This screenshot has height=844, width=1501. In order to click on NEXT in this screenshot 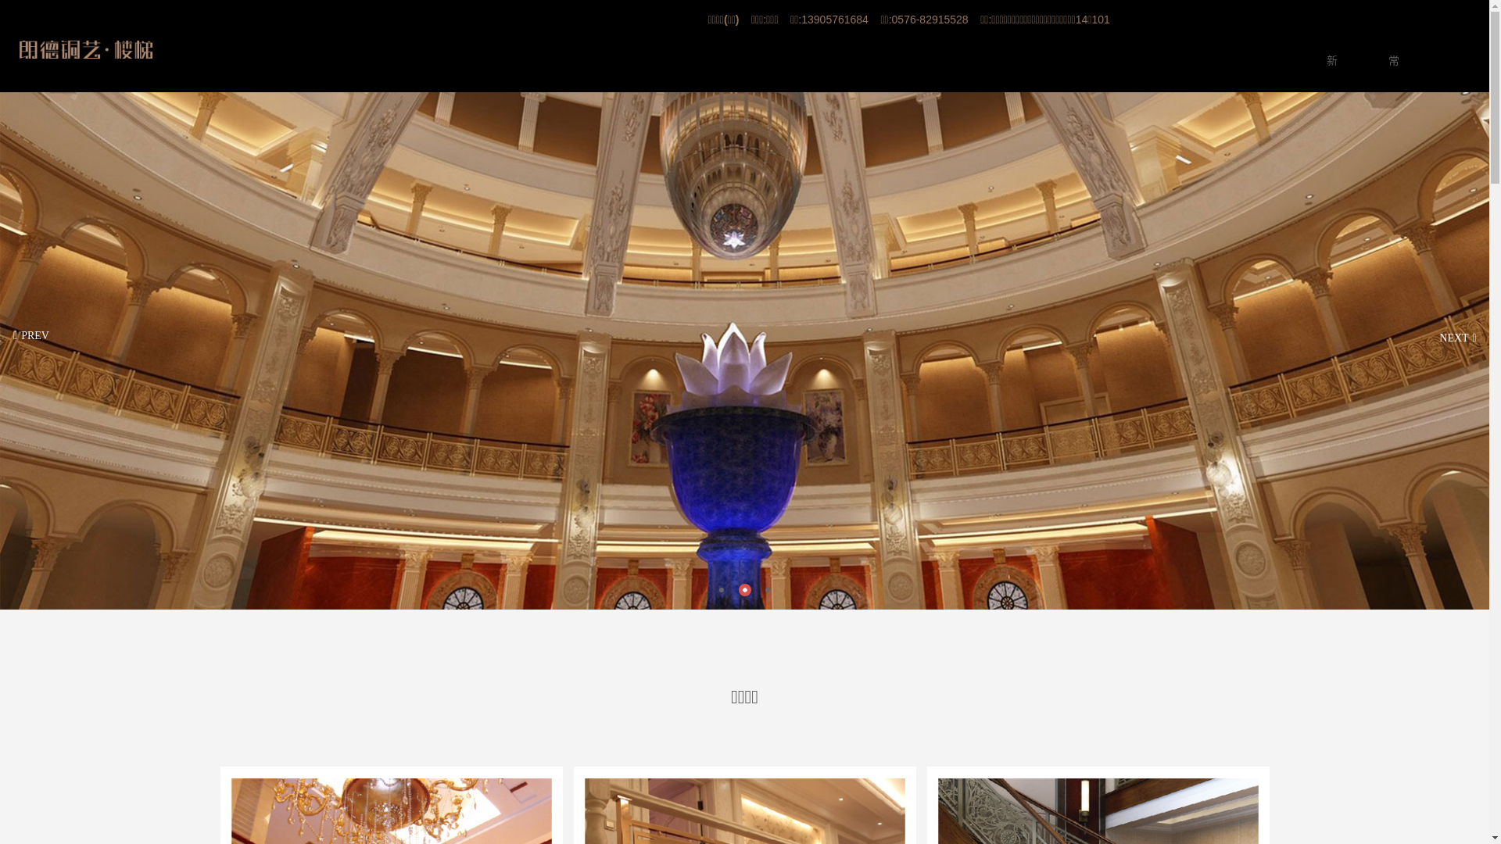, I will do `click(1458, 336)`.